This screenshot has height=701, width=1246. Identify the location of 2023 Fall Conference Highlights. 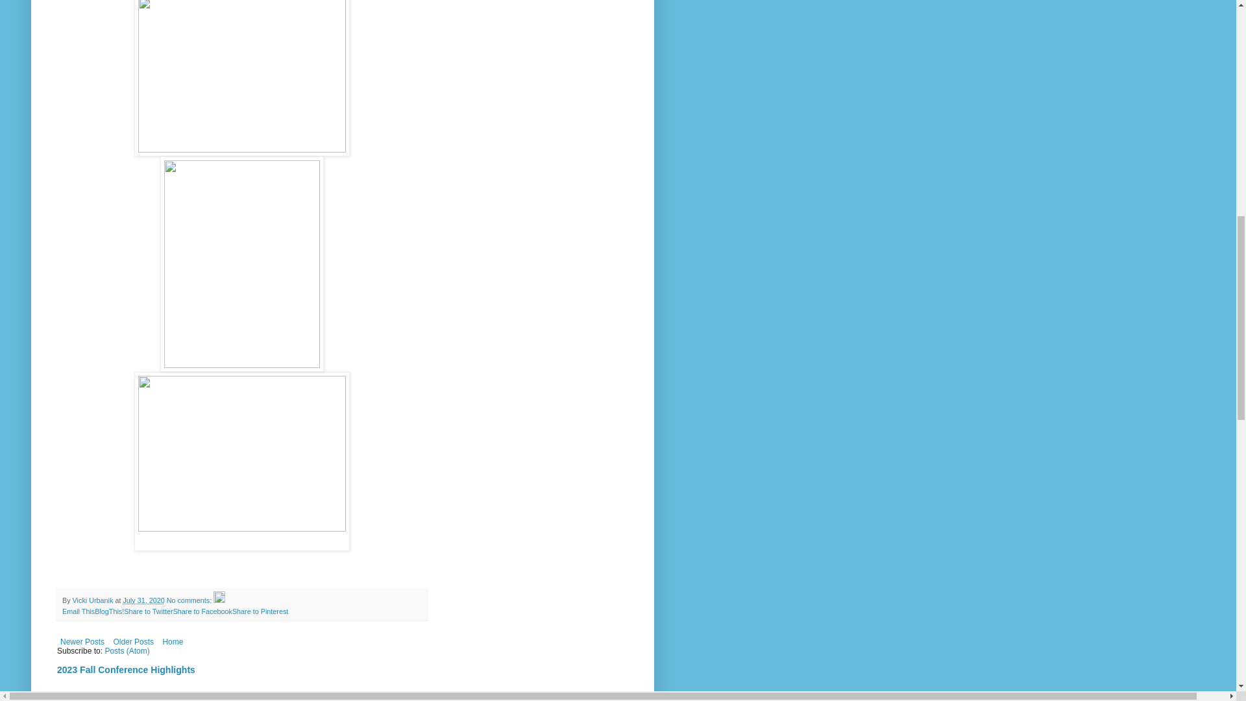
(126, 670).